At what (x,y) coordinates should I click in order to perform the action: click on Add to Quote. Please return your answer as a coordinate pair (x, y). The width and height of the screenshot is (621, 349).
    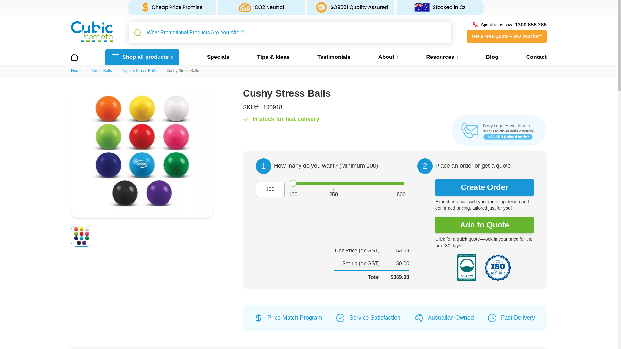
    Looking at the image, I should click on (484, 225).